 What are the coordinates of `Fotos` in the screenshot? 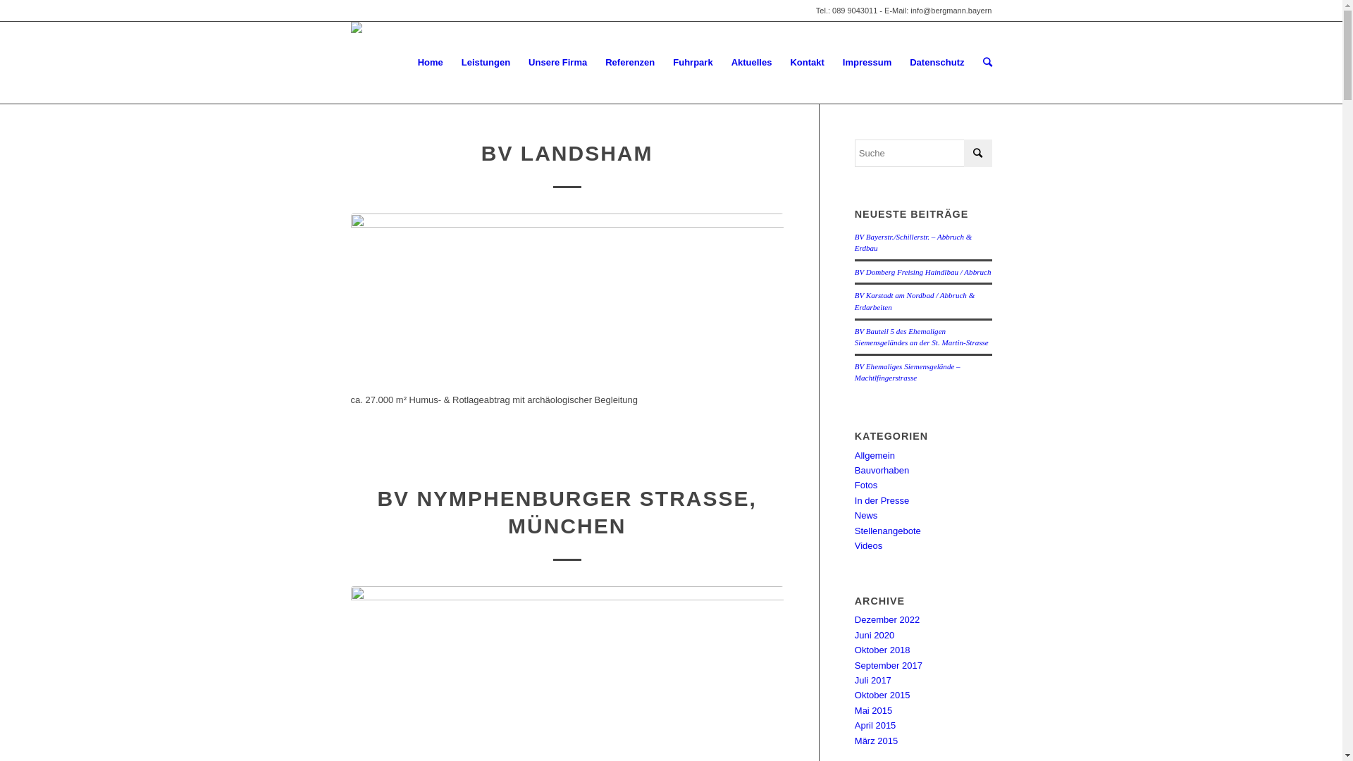 It's located at (867, 485).